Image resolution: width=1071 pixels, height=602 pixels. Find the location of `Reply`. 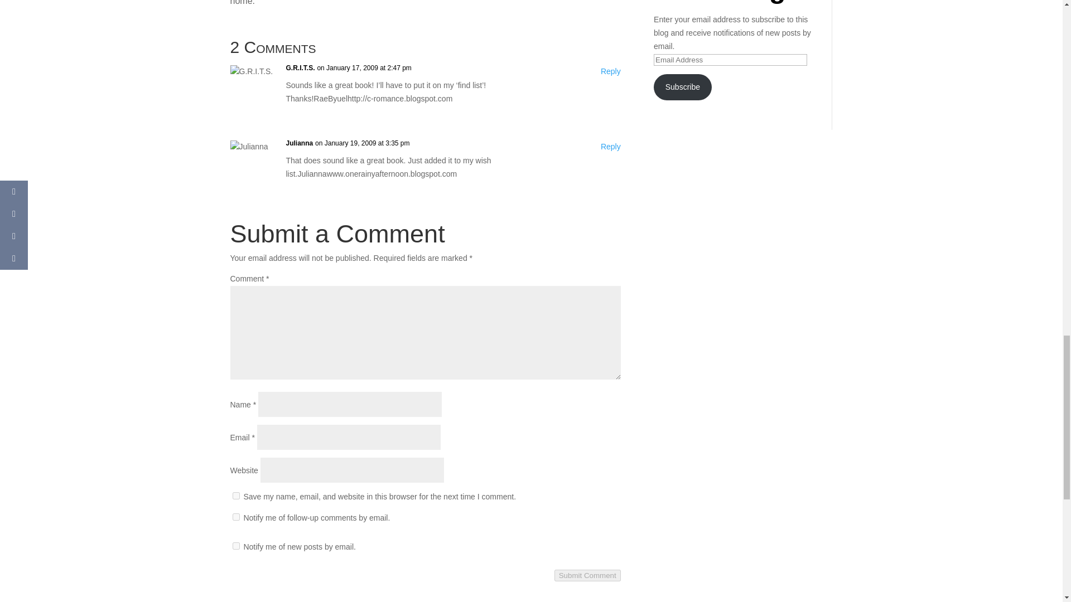

Reply is located at coordinates (611, 147).